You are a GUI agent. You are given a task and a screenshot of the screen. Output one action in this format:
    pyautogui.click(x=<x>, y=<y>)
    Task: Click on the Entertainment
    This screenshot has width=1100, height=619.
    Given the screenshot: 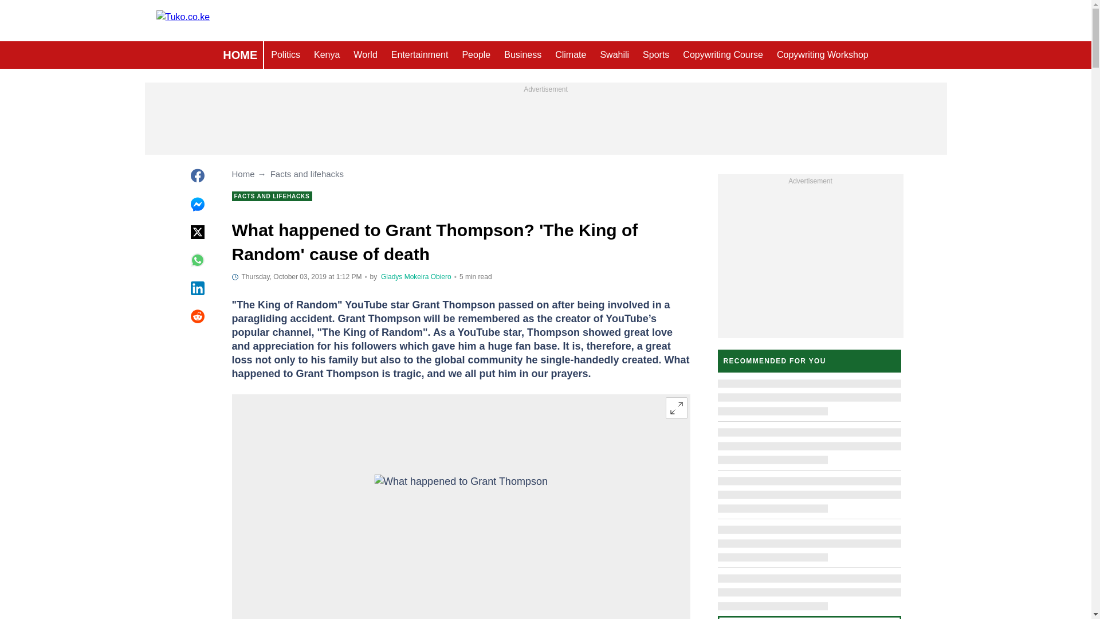 What is the action you would take?
    pyautogui.click(x=419, y=55)
    